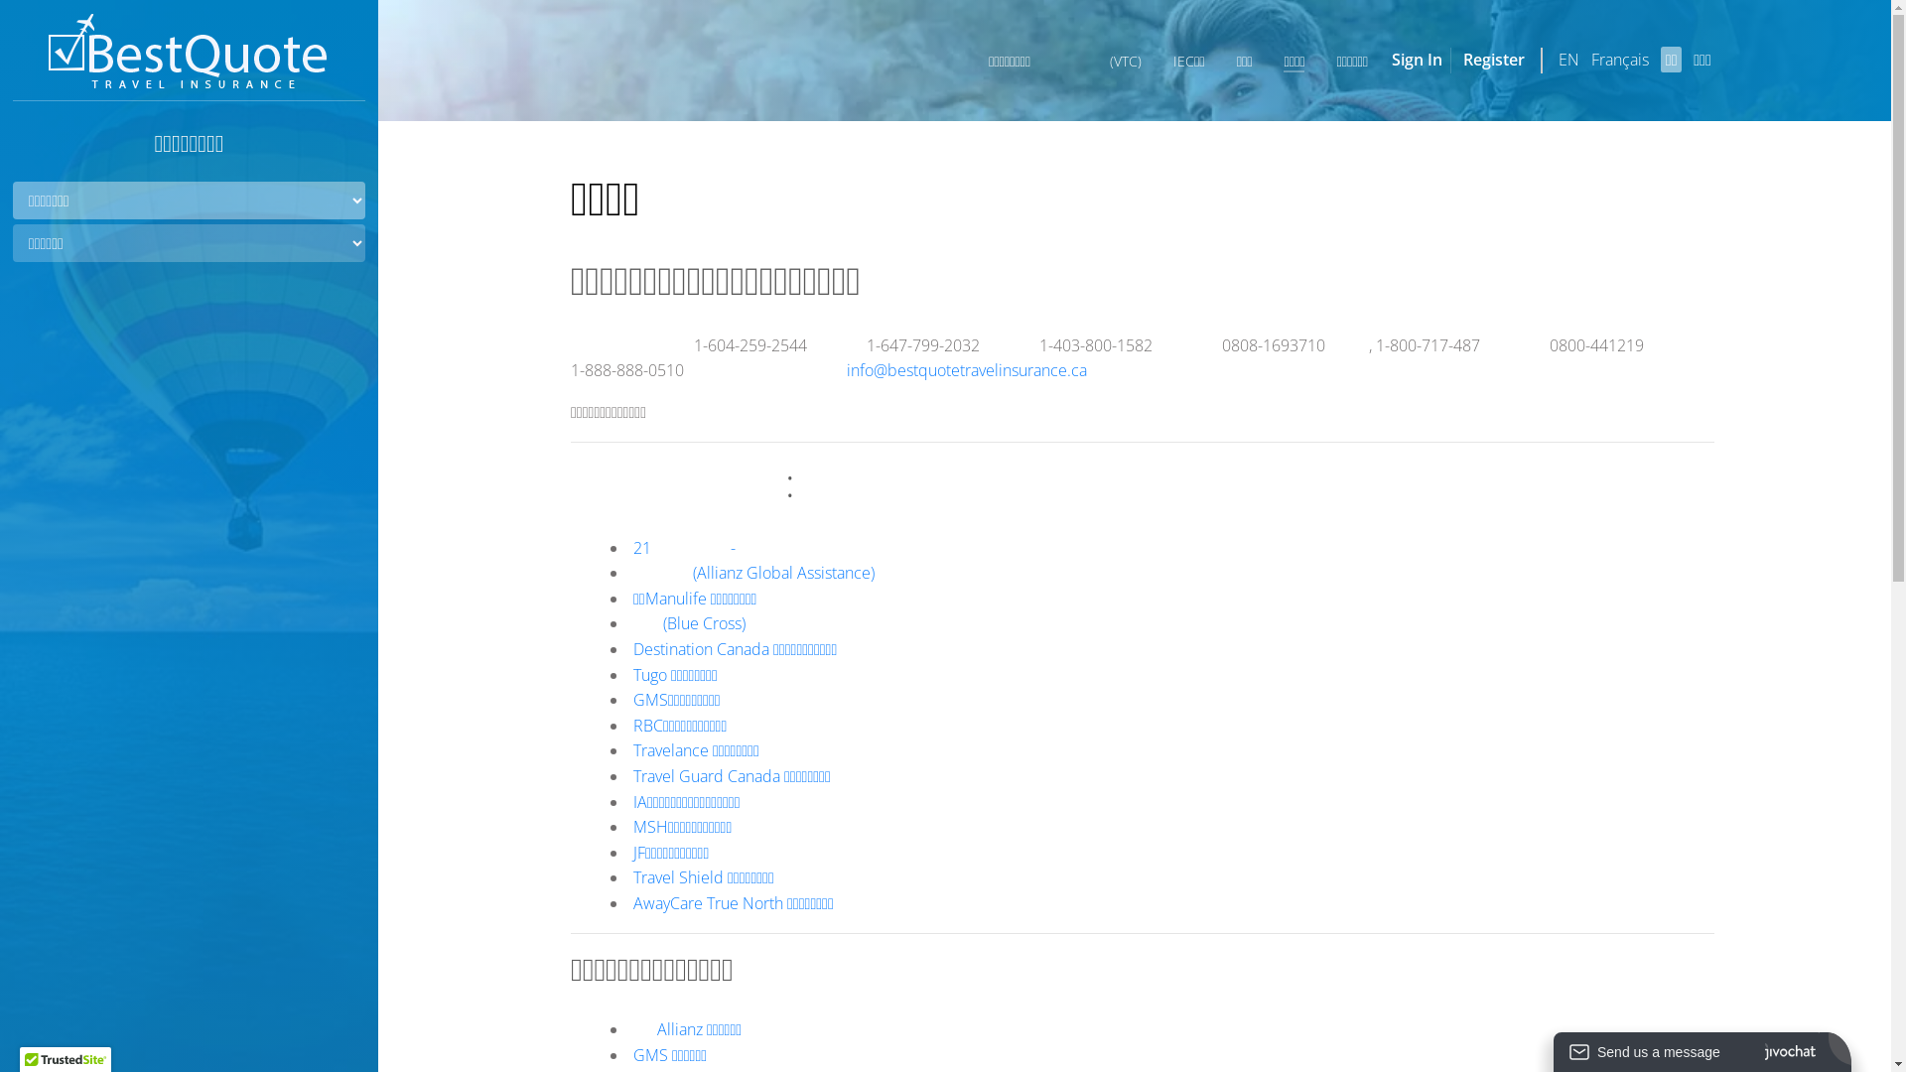 The width and height of the screenshot is (1906, 1072). I want to click on Your guide to hassle free travel insurance, so click(189, 54).